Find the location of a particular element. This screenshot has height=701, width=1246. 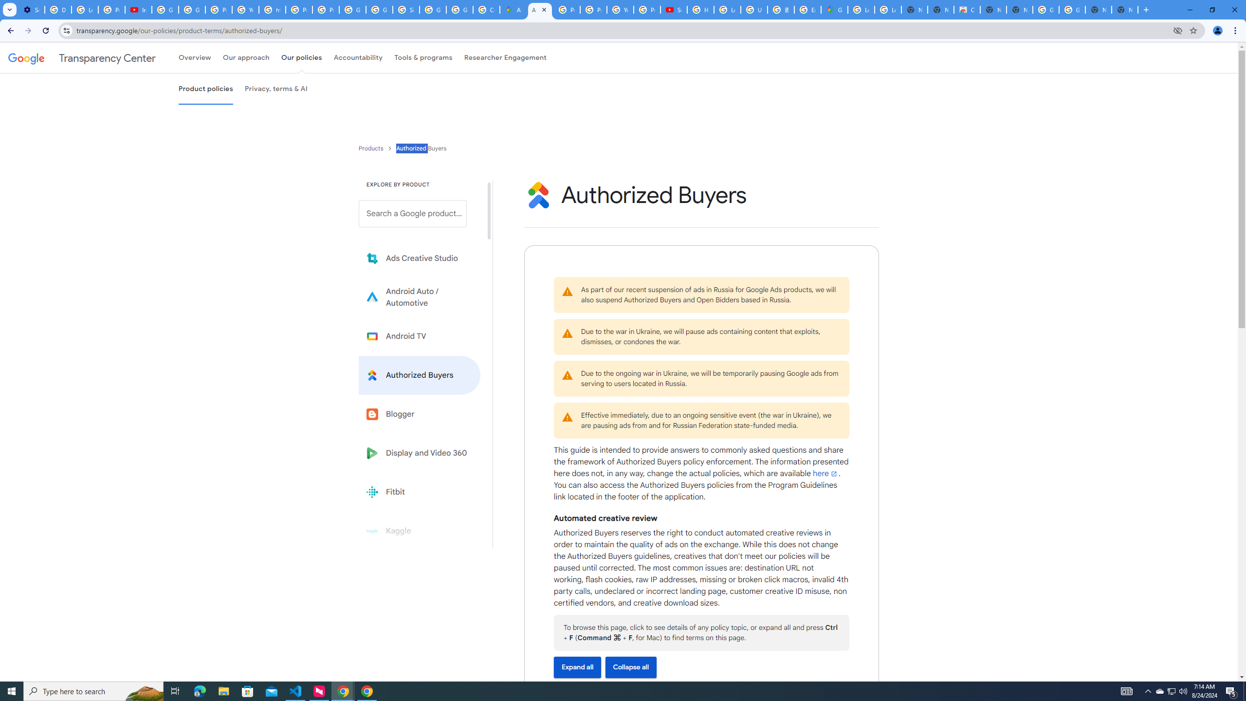

Learn more about Android TV is located at coordinates (420, 336).